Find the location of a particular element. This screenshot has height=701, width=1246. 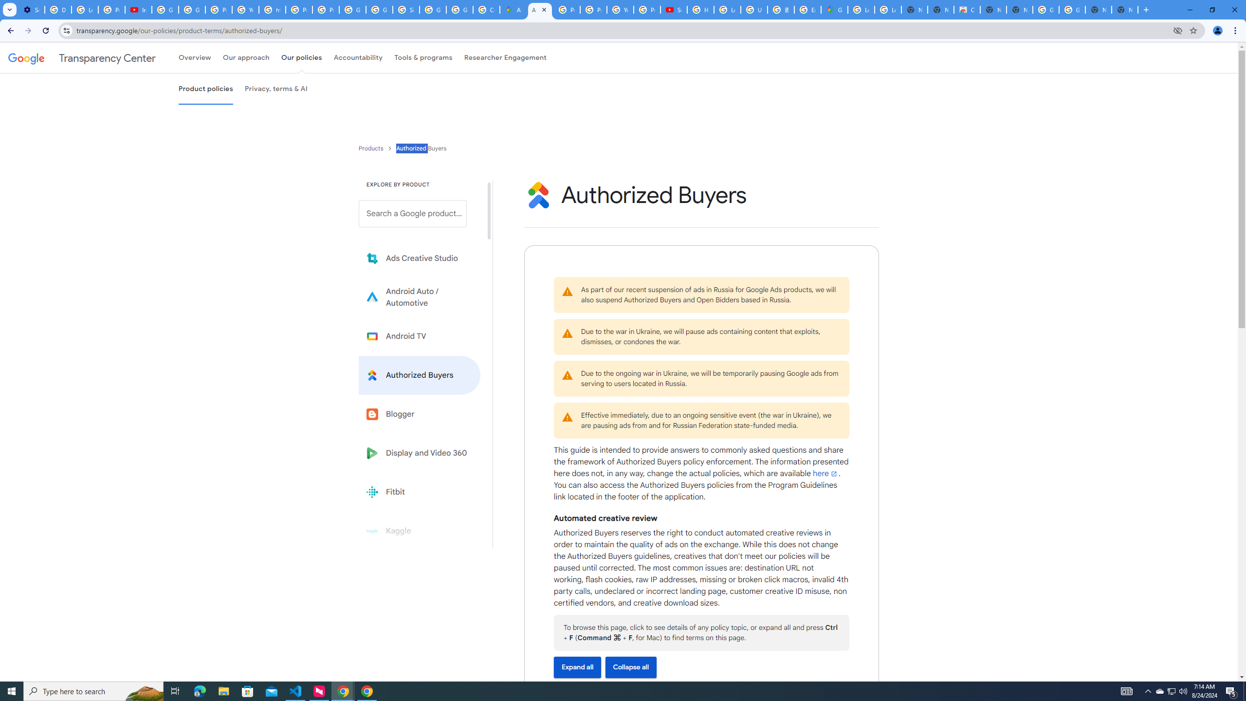

Learn more about Android TV is located at coordinates (420, 336).